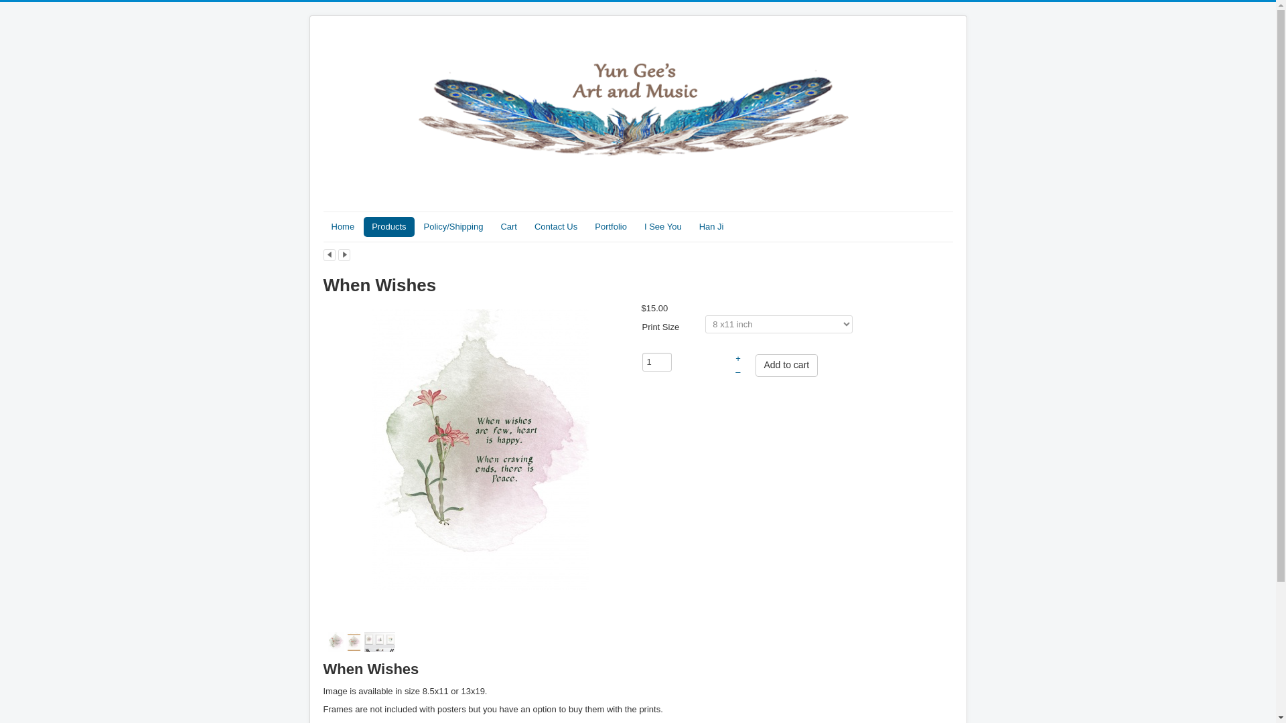 The height and width of the screenshot is (723, 1286). What do you see at coordinates (611, 227) in the screenshot?
I see `Portfolio` at bounding box center [611, 227].